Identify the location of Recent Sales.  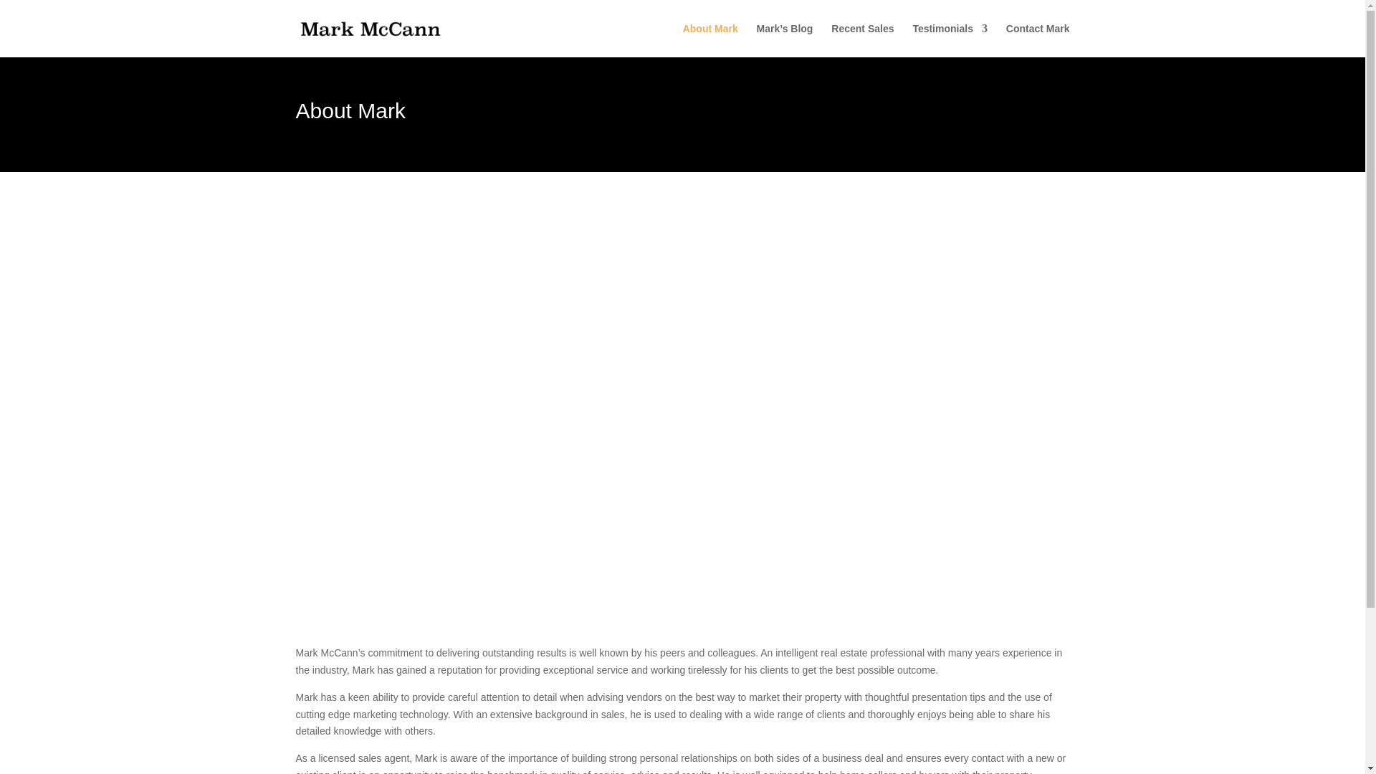
(861, 40).